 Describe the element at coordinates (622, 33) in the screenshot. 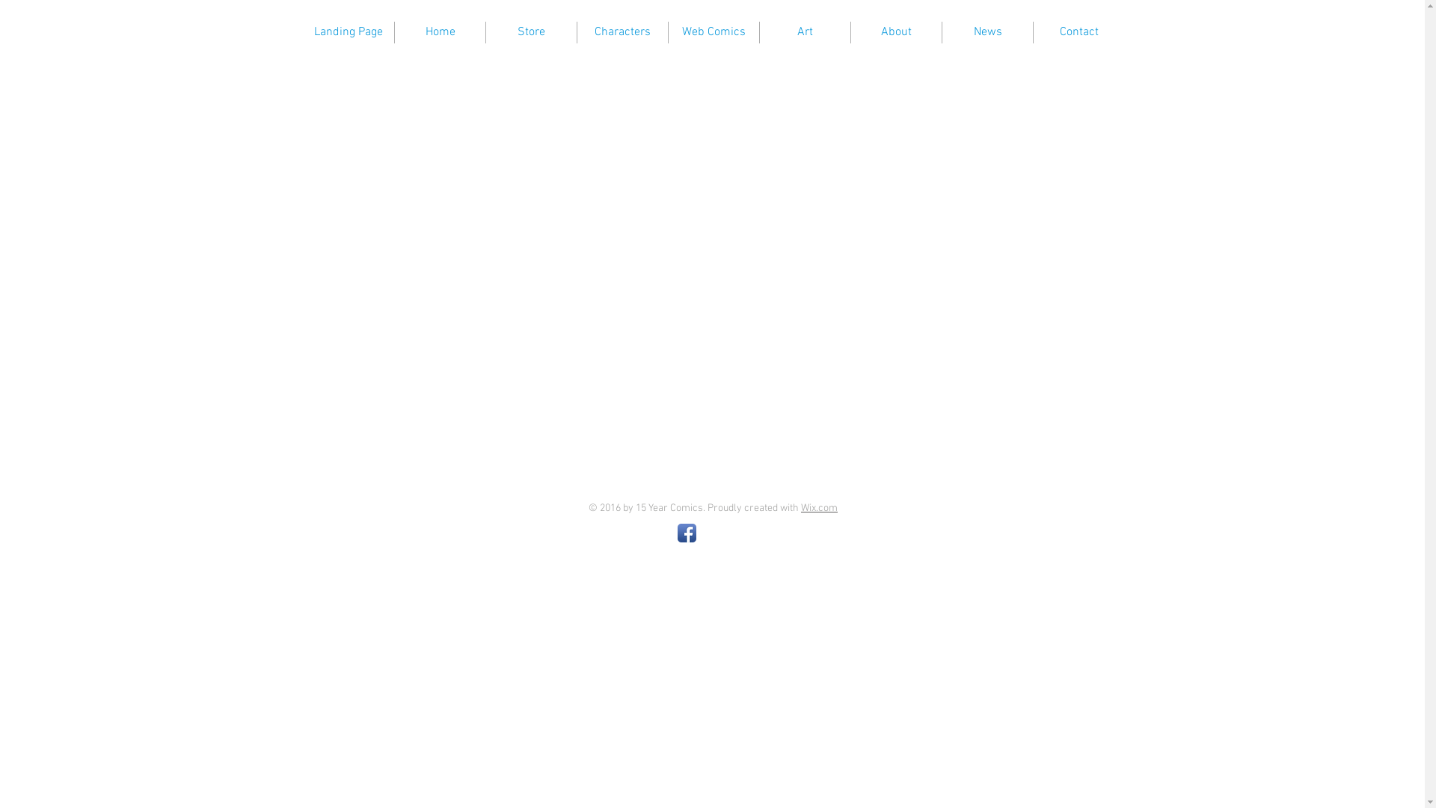

I see `Characters` at that location.